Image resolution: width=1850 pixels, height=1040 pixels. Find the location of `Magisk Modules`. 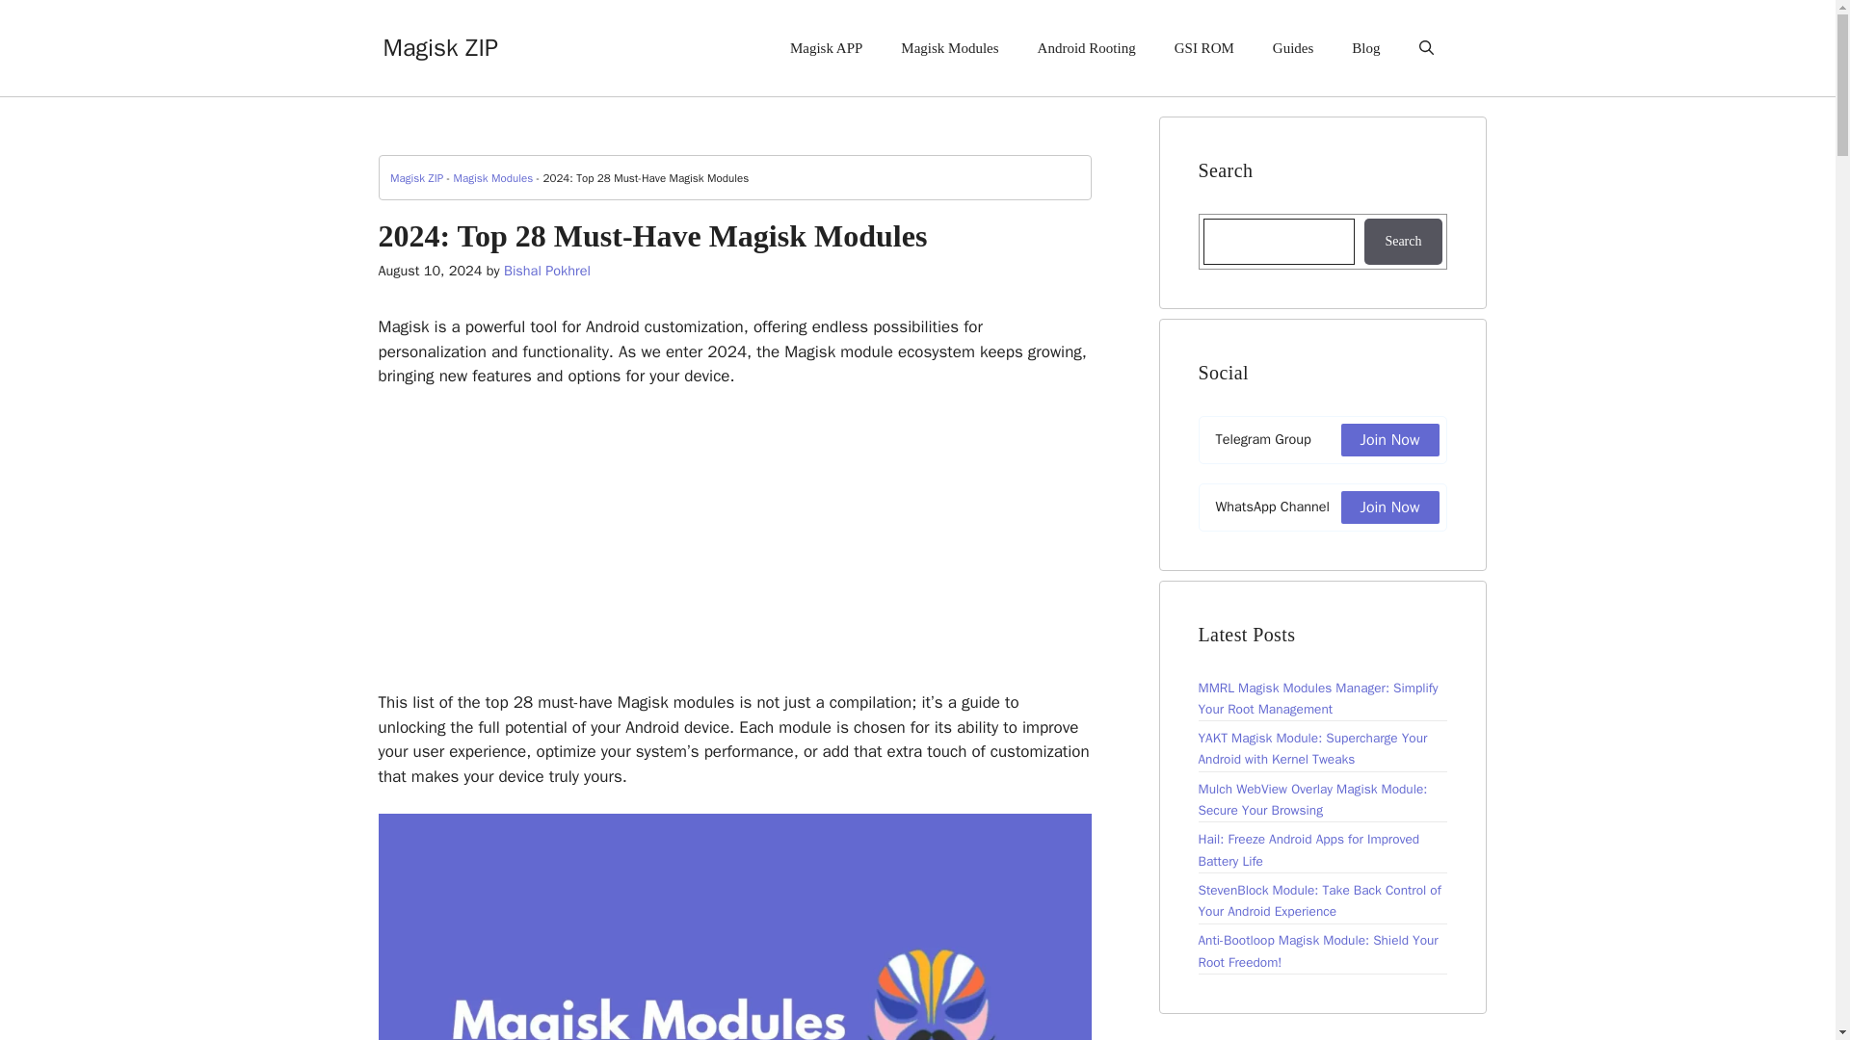

Magisk Modules is located at coordinates (950, 48).